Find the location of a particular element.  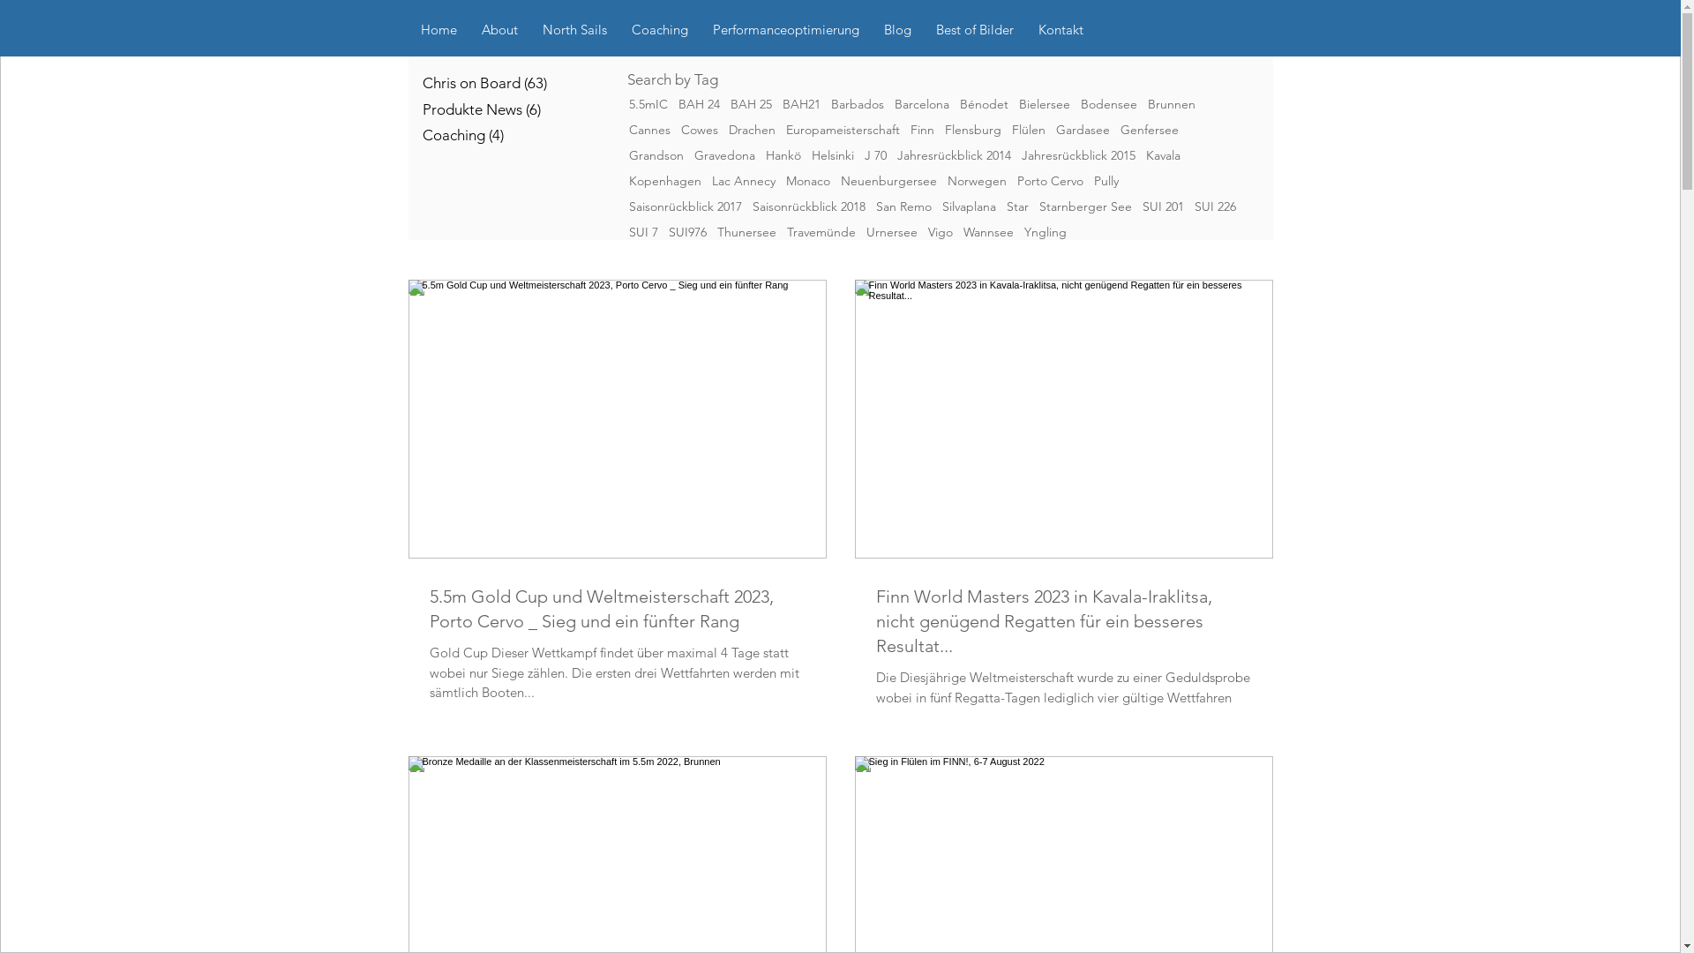

Lac Annecy is located at coordinates (743, 182).